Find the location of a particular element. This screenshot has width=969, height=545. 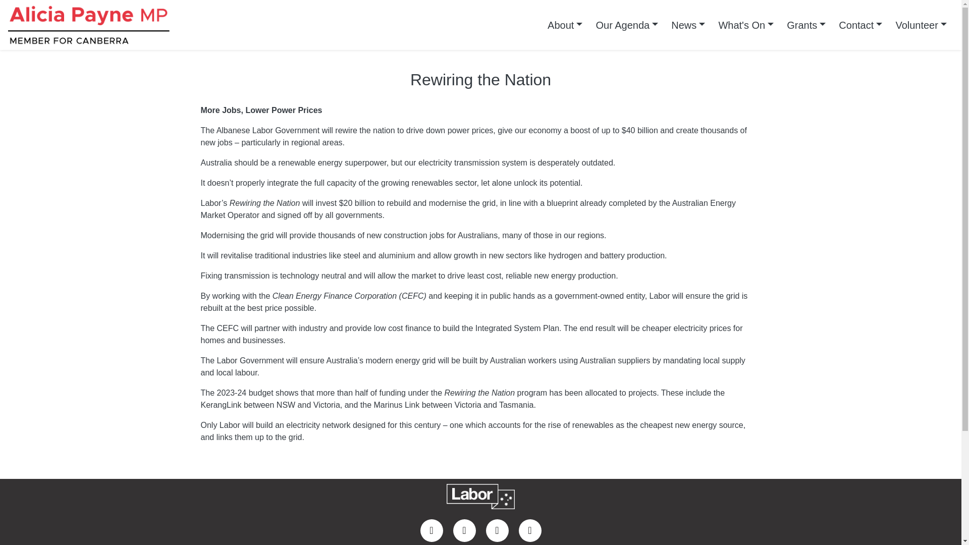

What's On is located at coordinates (745, 25).